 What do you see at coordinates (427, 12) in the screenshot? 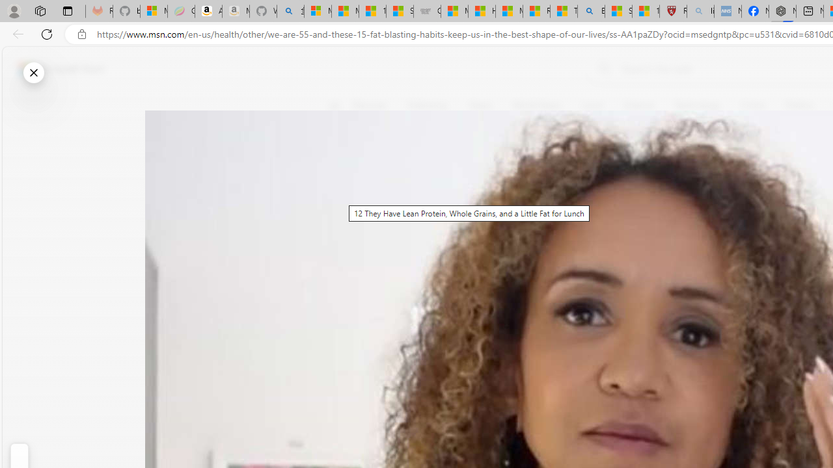
I see `Combat Siege` at bounding box center [427, 12].